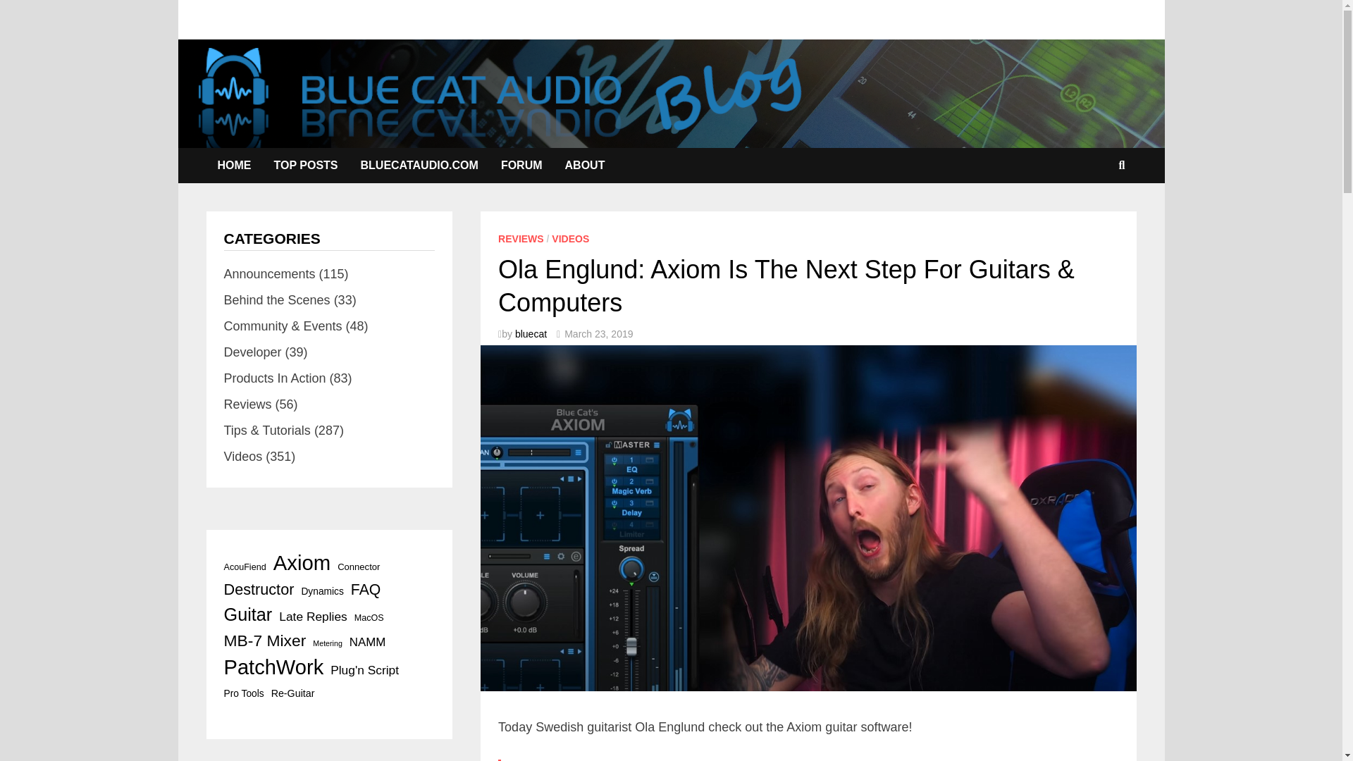 This screenshot has height=761, width=1353. Describe the element at coordinates (234, 165) in the screenshot. I see `HOME` at that location.